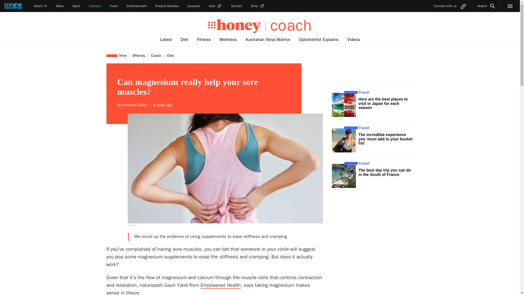 This screenshot has height=295, width=524. What do you see at coordinates (318, 40) in the screenshot?
I see `Optometrist Explains` at bounding box center [318, 40].